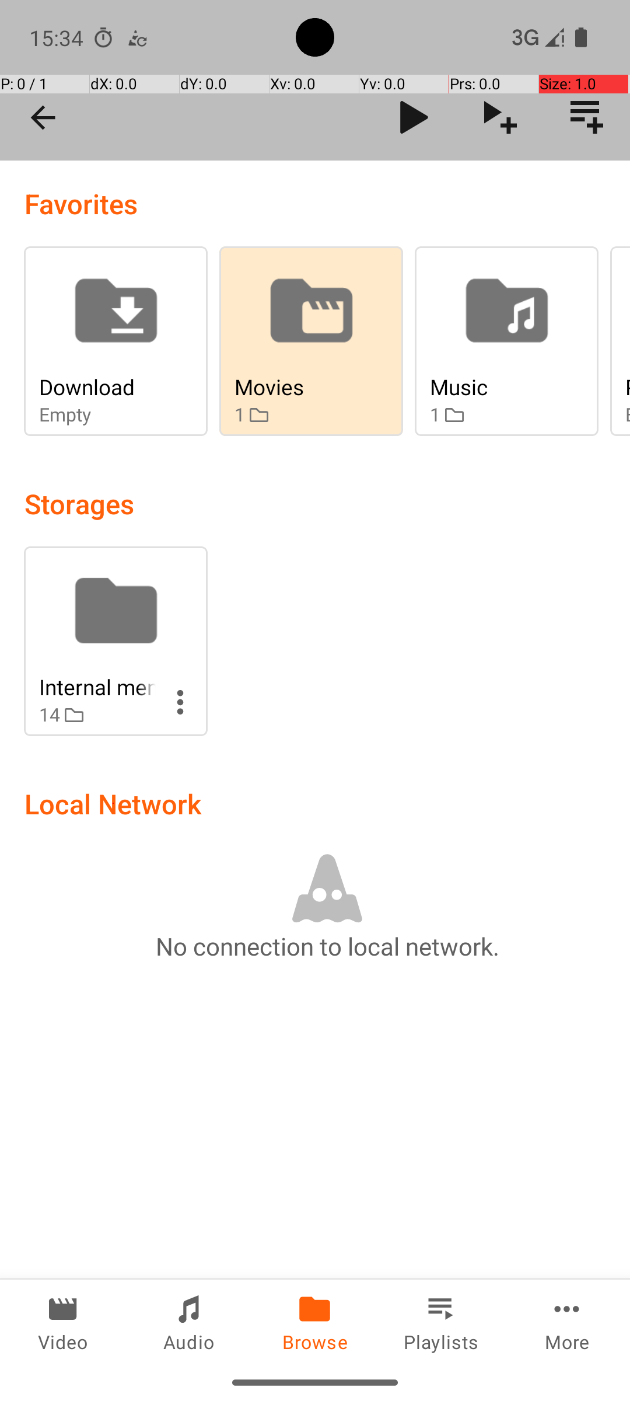  I want to click on 14 §*§, so click(97, 715).